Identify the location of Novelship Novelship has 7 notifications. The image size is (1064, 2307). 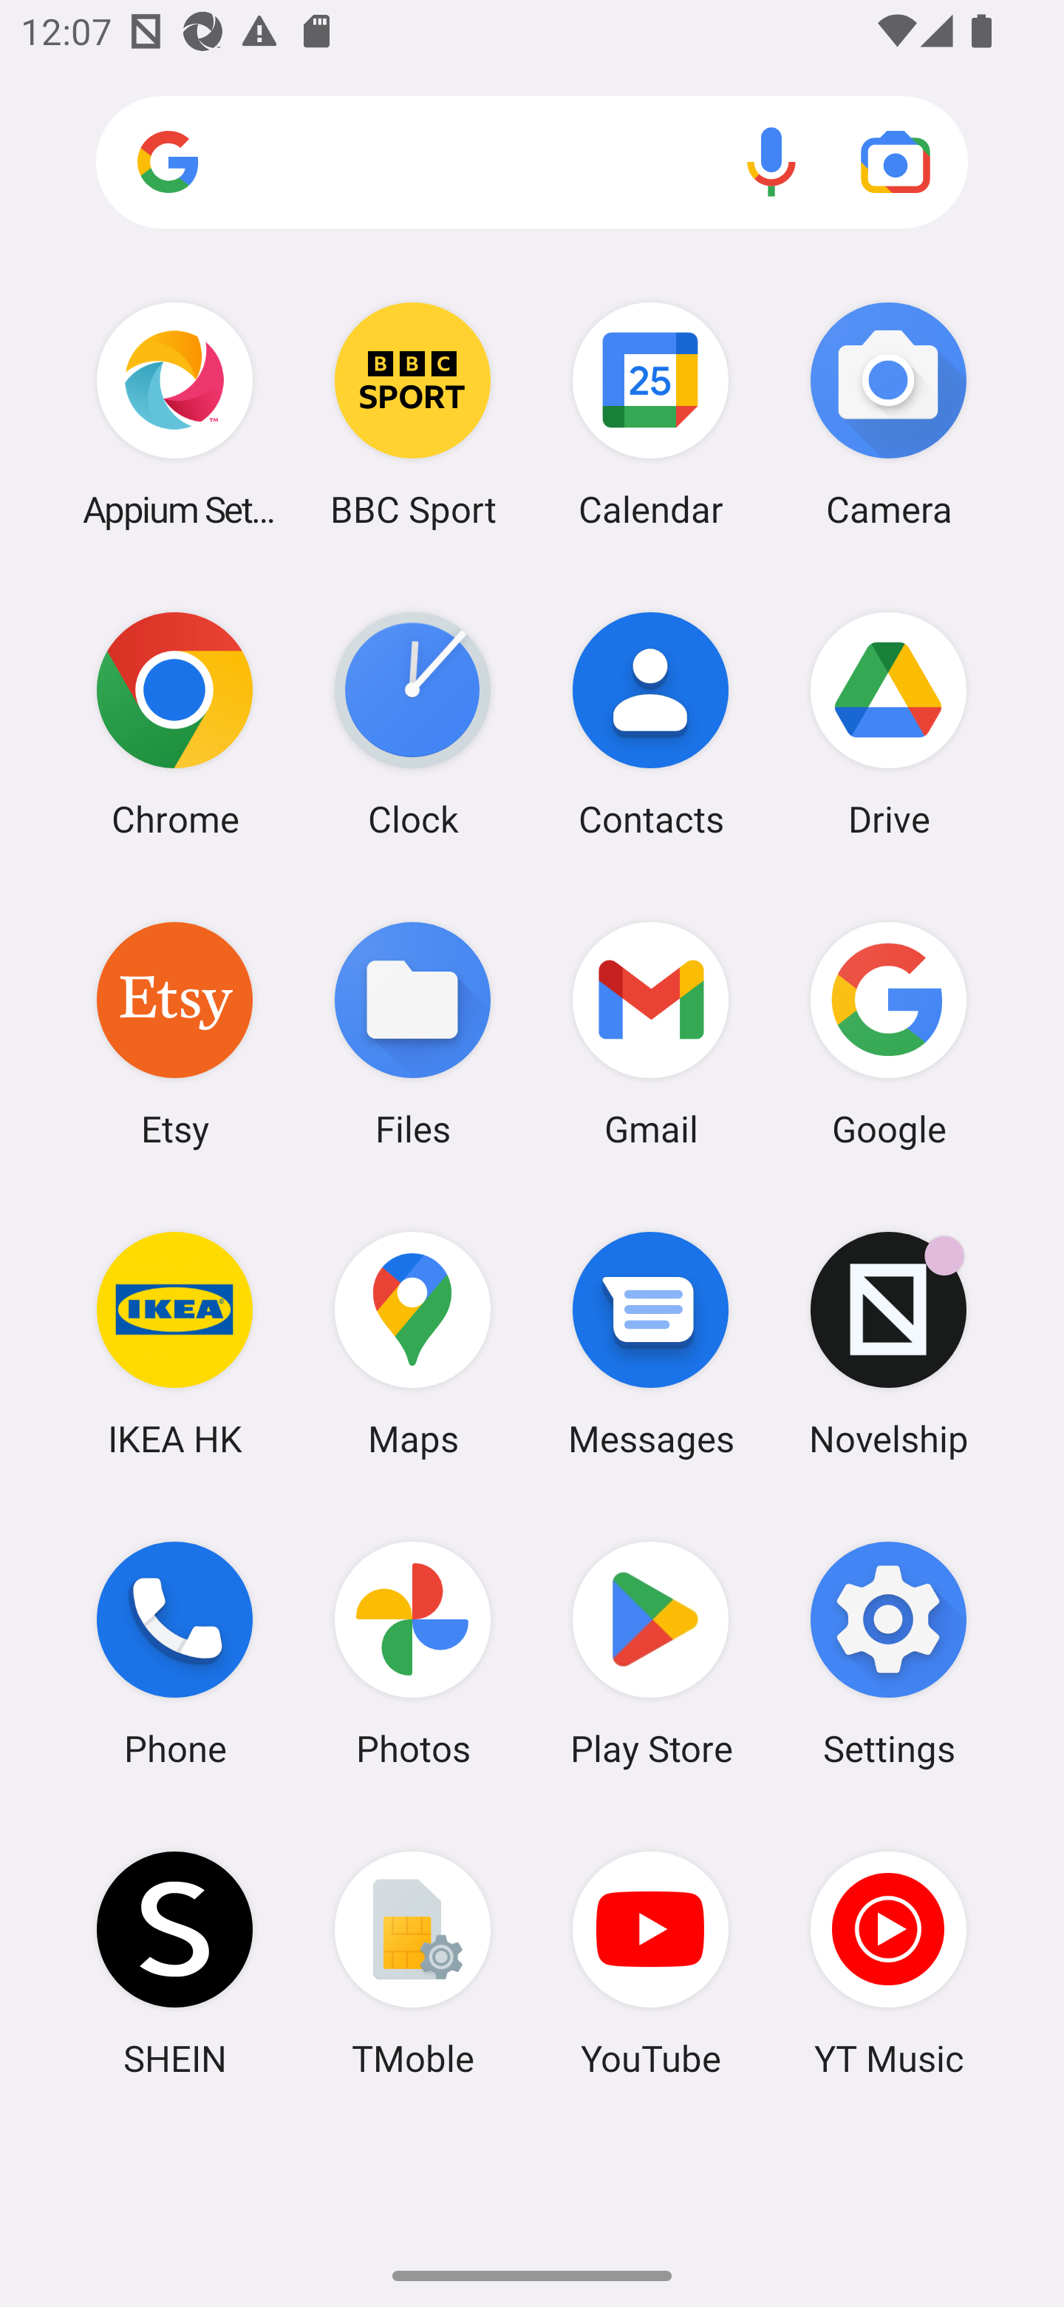
(888, 1344).